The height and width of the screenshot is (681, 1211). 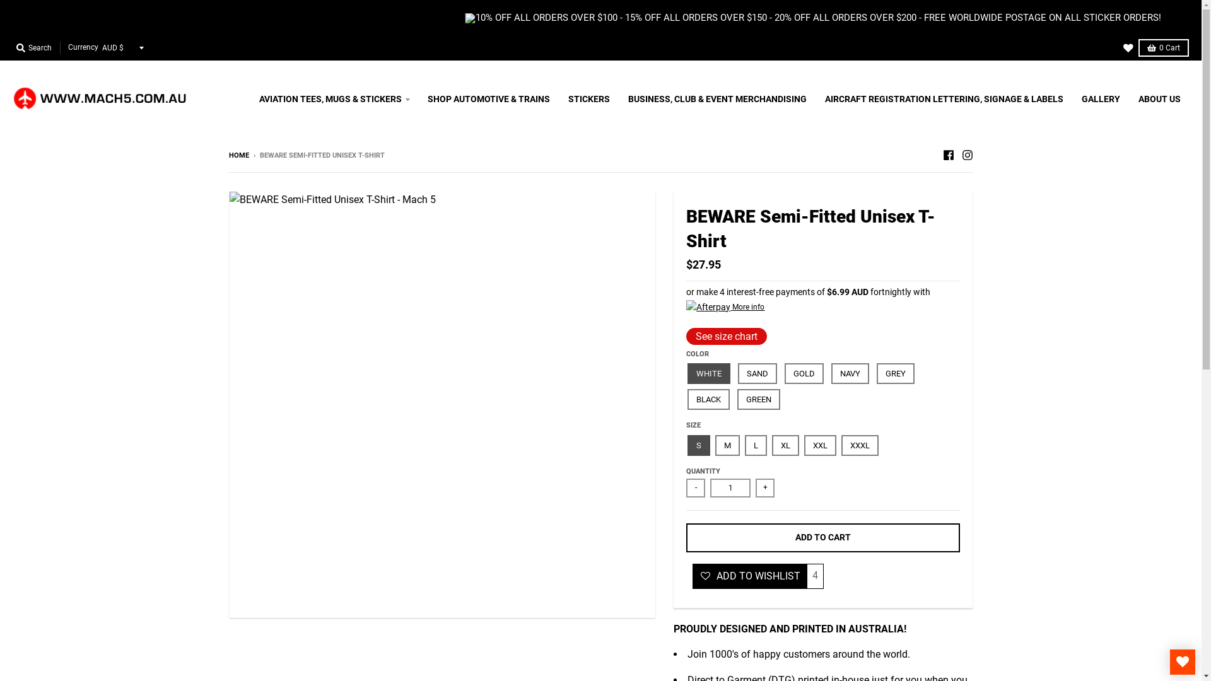 I want to click on HOME, so click(x=238, y=155).